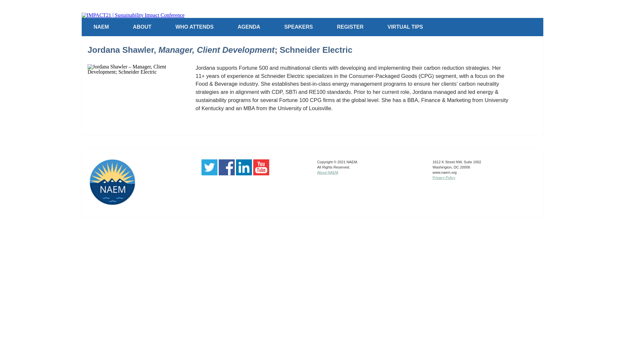 This screenshot has width=625, height=352. Describe the element at coordinates (227, 173) in the screenshot. I see `NAEM Facebook` at that location.